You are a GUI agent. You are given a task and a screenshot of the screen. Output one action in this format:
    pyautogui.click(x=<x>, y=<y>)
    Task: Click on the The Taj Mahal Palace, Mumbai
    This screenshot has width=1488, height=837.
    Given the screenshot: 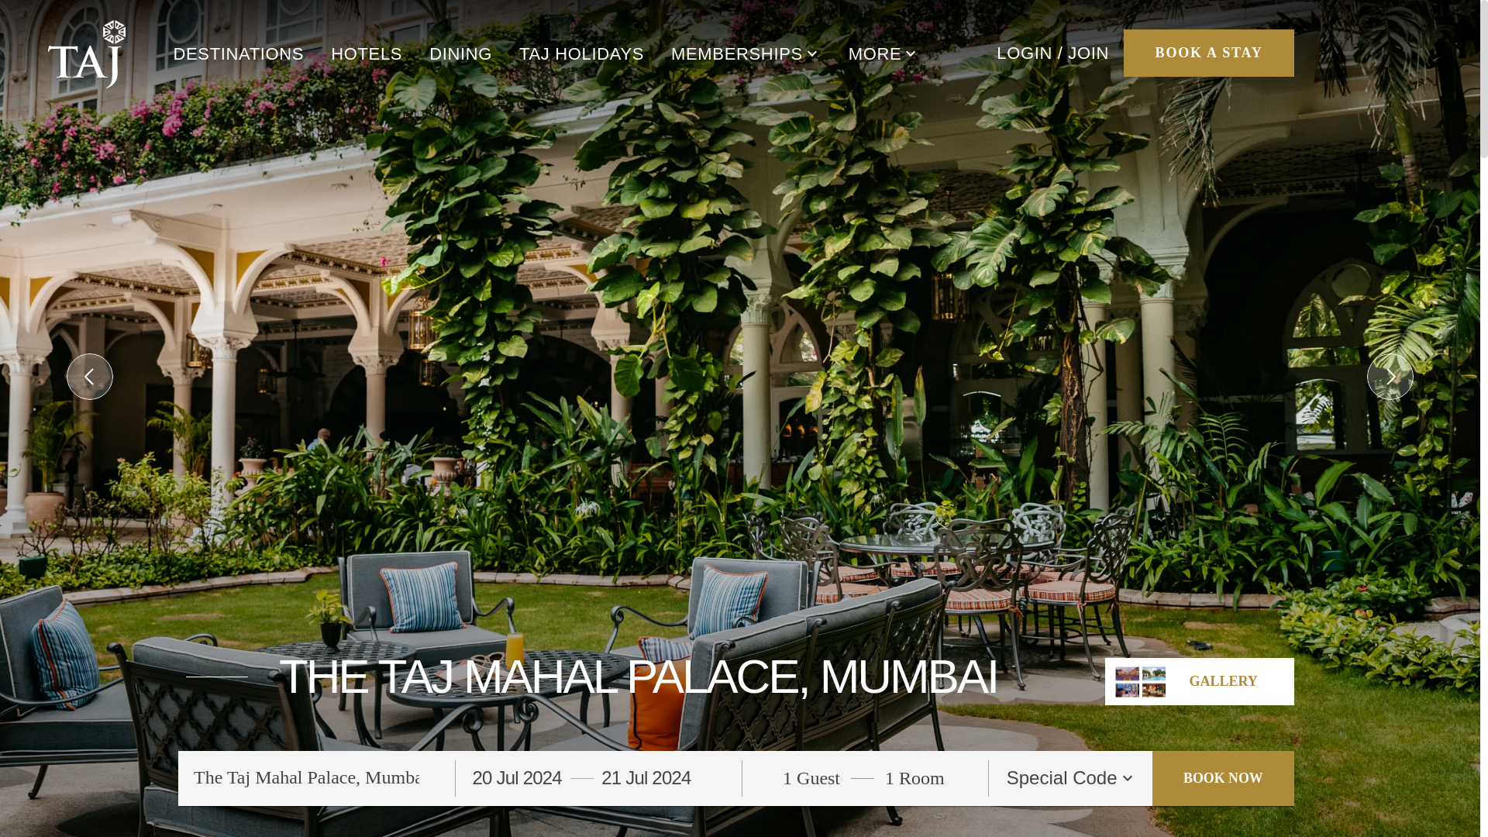 What is the action you would take?
    pyautogui.click(x=306, y=778)
    